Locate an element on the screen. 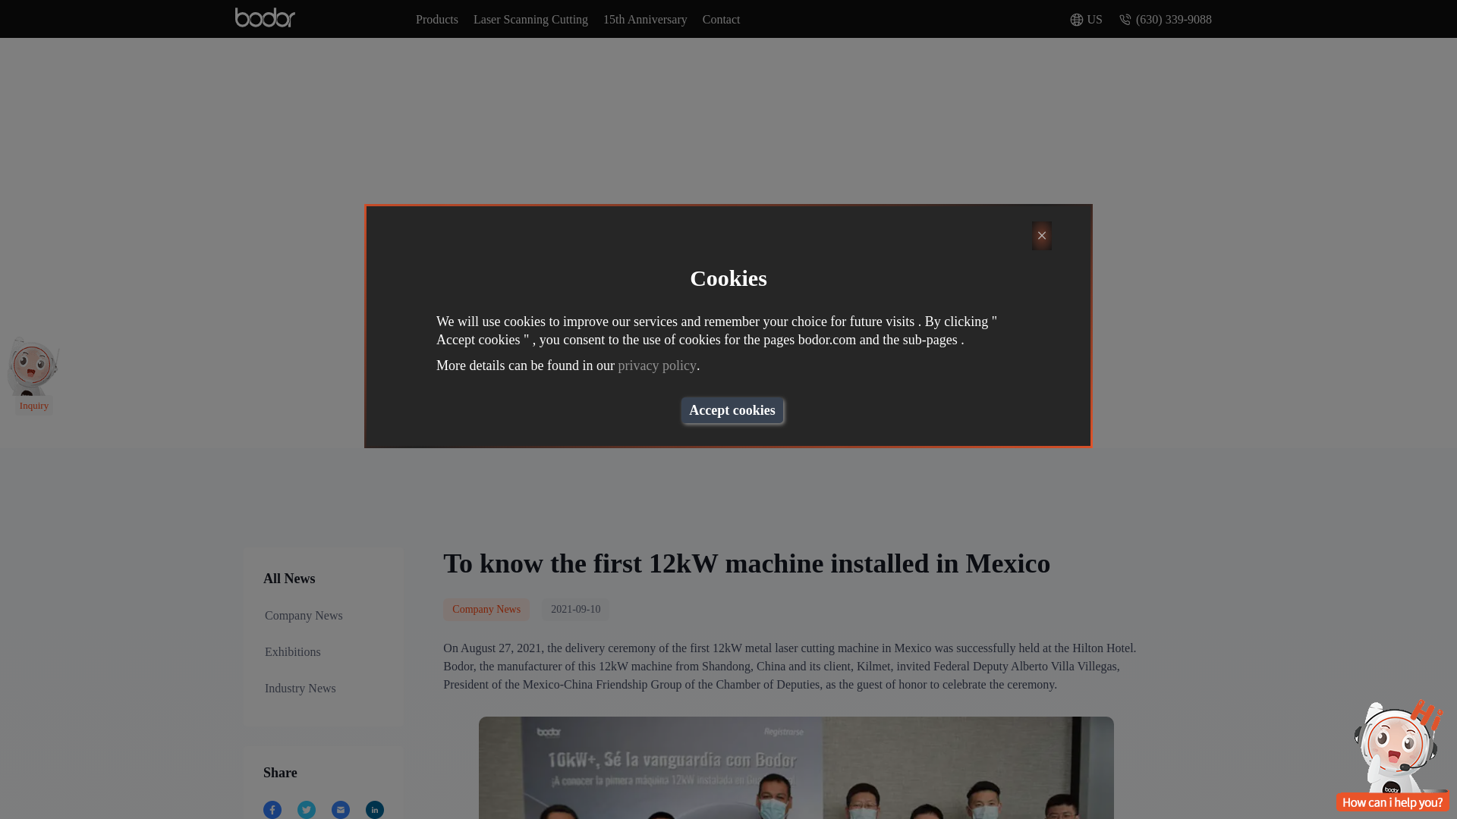 This screenshot has width=1457, height=819. share to facebook is located at coordinates (273, 808).